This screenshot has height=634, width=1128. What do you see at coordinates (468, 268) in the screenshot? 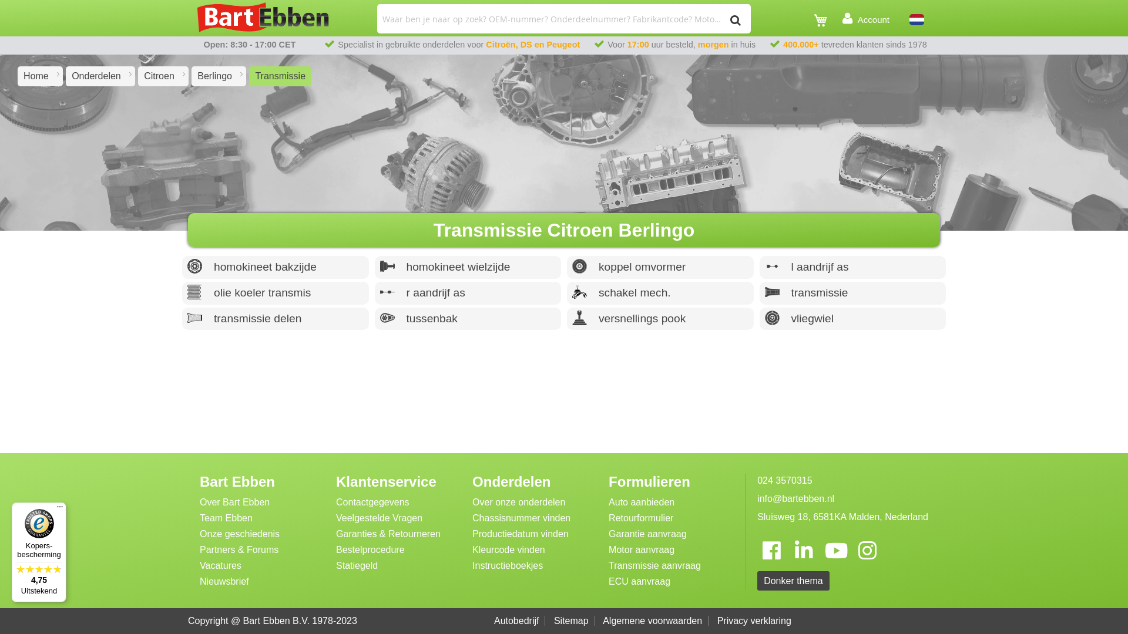
I see `homokineet wielzijde` at bounding box center [468, 268].